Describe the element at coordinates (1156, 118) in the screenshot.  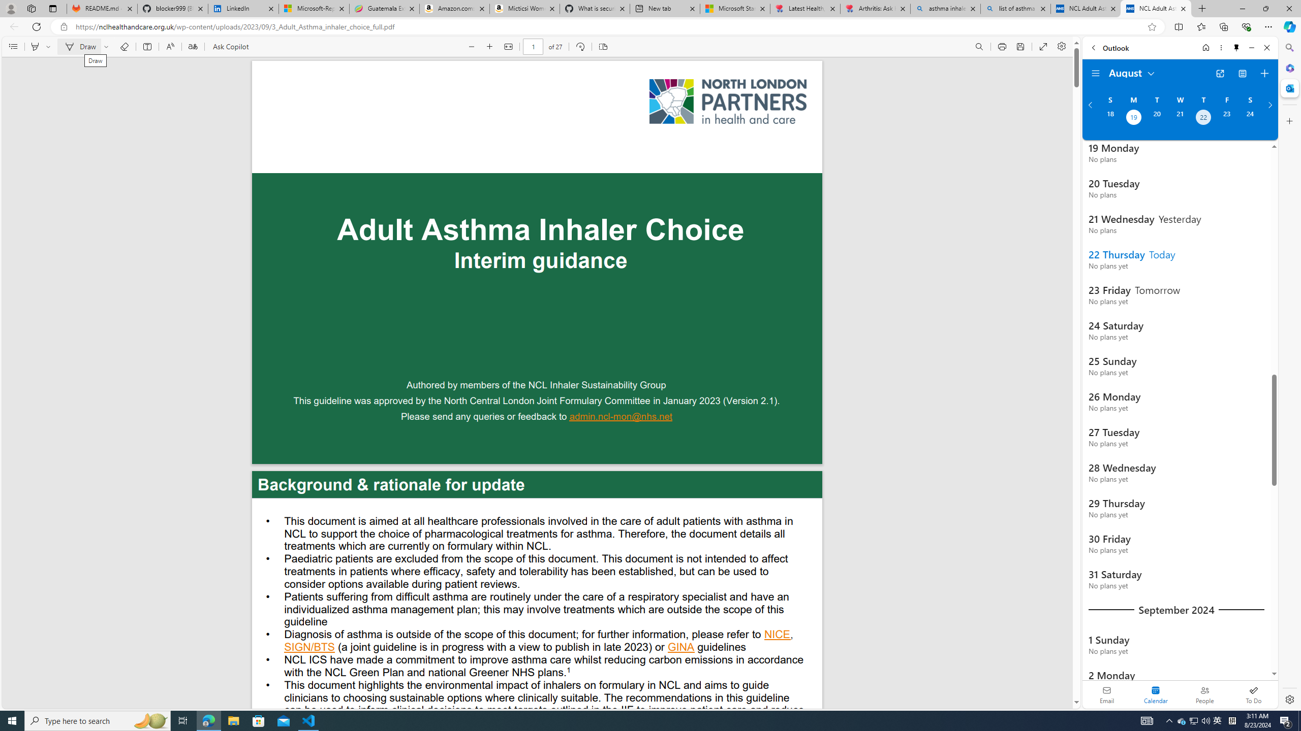
I see `Tuesday, August 20, 2024. ` at that location.